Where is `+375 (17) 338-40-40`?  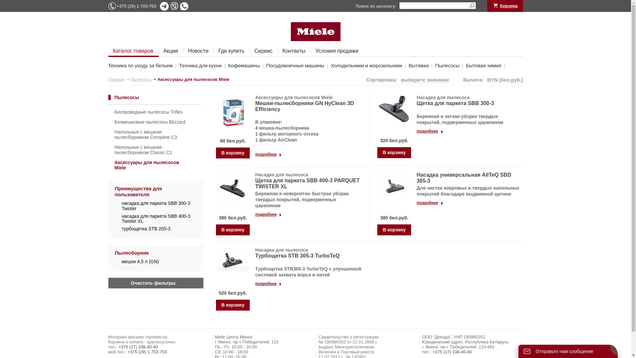 +375 (17) 338-40-40 is located at coordinates (138, 347).